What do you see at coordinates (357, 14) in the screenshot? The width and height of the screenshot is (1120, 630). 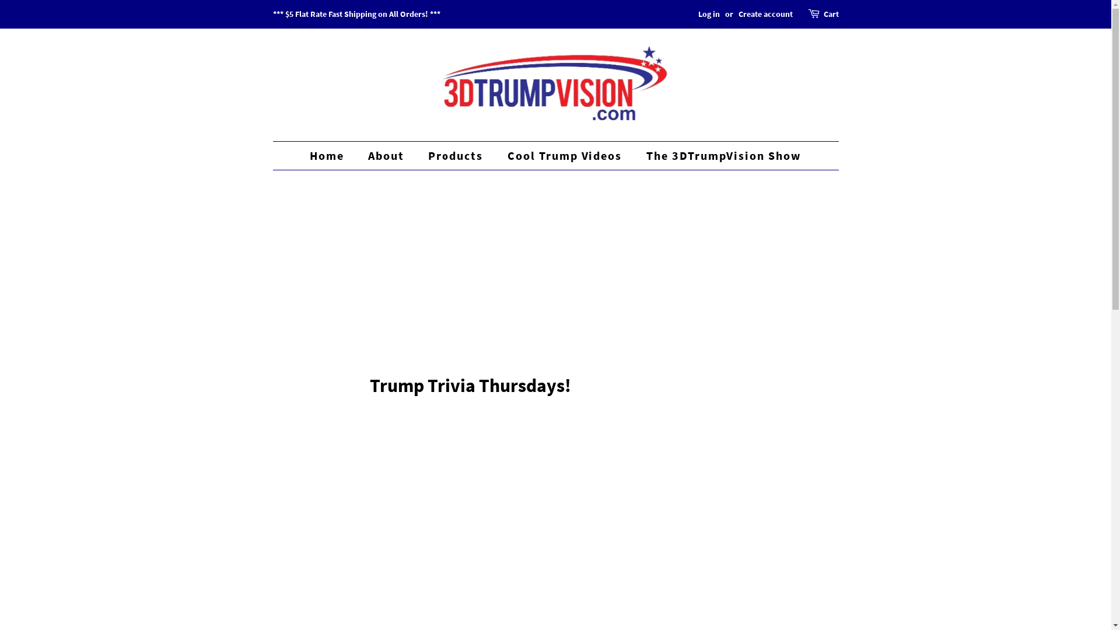 I see `*** $5 Flat Rate Fast Shipping on All Orders! ***` at bounding box center [357, 14].